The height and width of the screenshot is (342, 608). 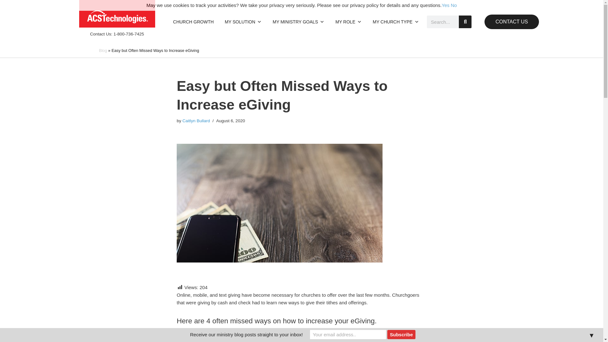 What do you see at coordinates (243, 22) in the screenshot?
I see `MY SOLUTION` at bounding box center [243, 22].